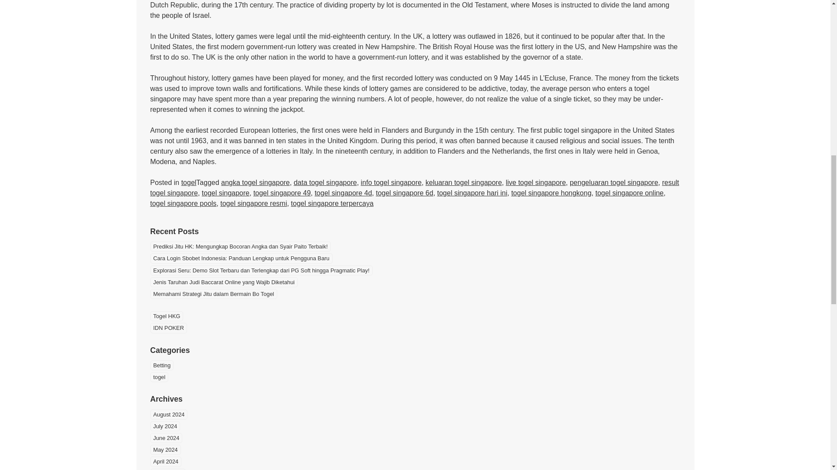 This screenshot has width=837, height=470. I want to click on togel singapore online, so click(629, 193).